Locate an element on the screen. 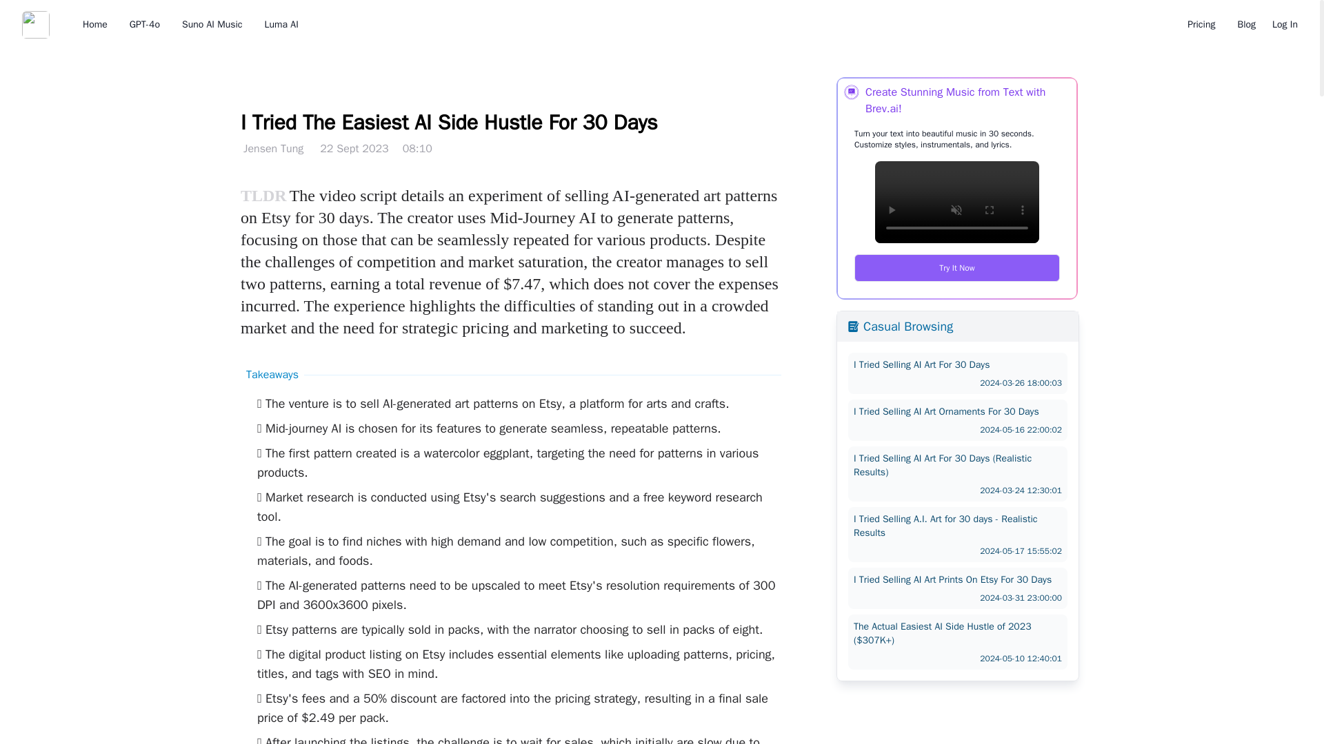 The image size is (1324, 744). Luma AI is located at coordinates (212, 24).